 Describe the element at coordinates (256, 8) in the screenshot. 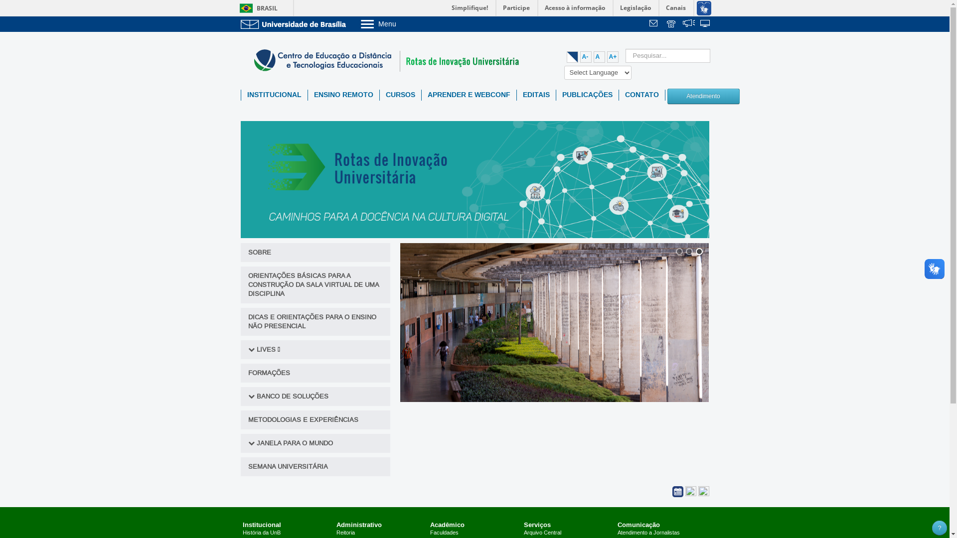

I see `BRASIL` at that location.